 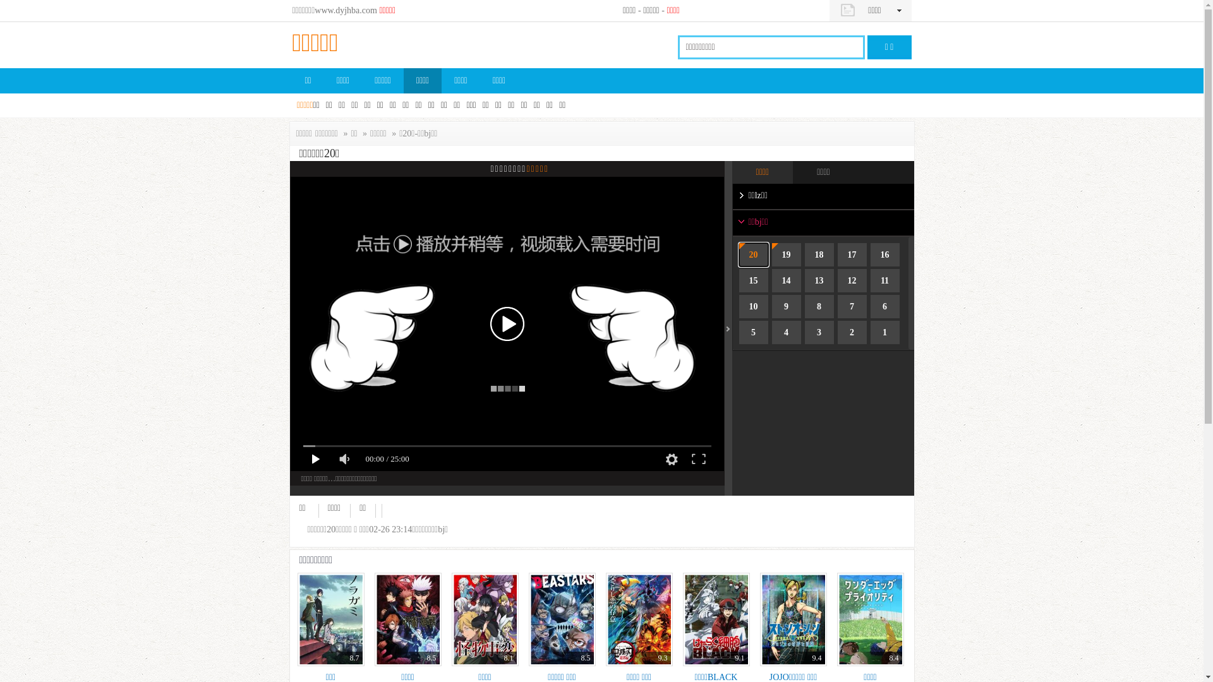 What do you see at coordinates (754, 332) in the screenshot?
I see `5` at bounding box center [754, 332].